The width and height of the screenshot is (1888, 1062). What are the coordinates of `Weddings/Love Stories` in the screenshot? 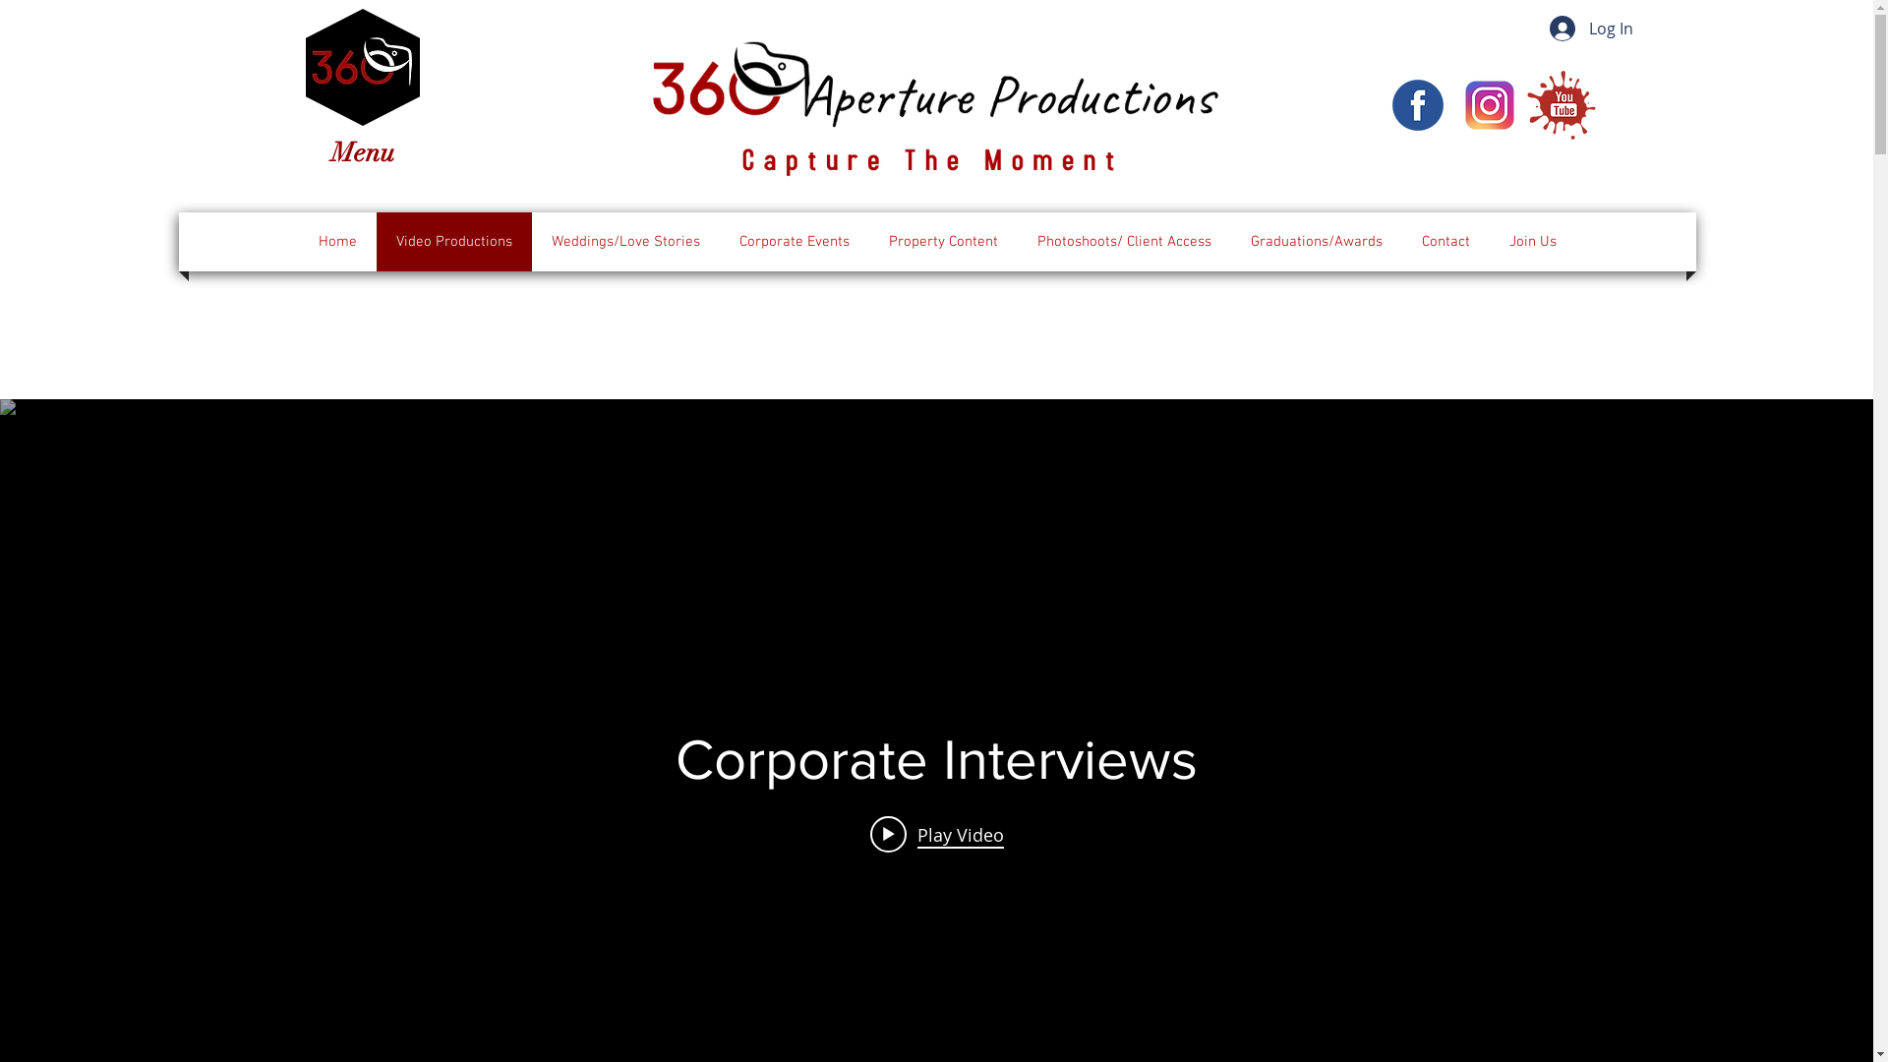 It's located at (625, 242).